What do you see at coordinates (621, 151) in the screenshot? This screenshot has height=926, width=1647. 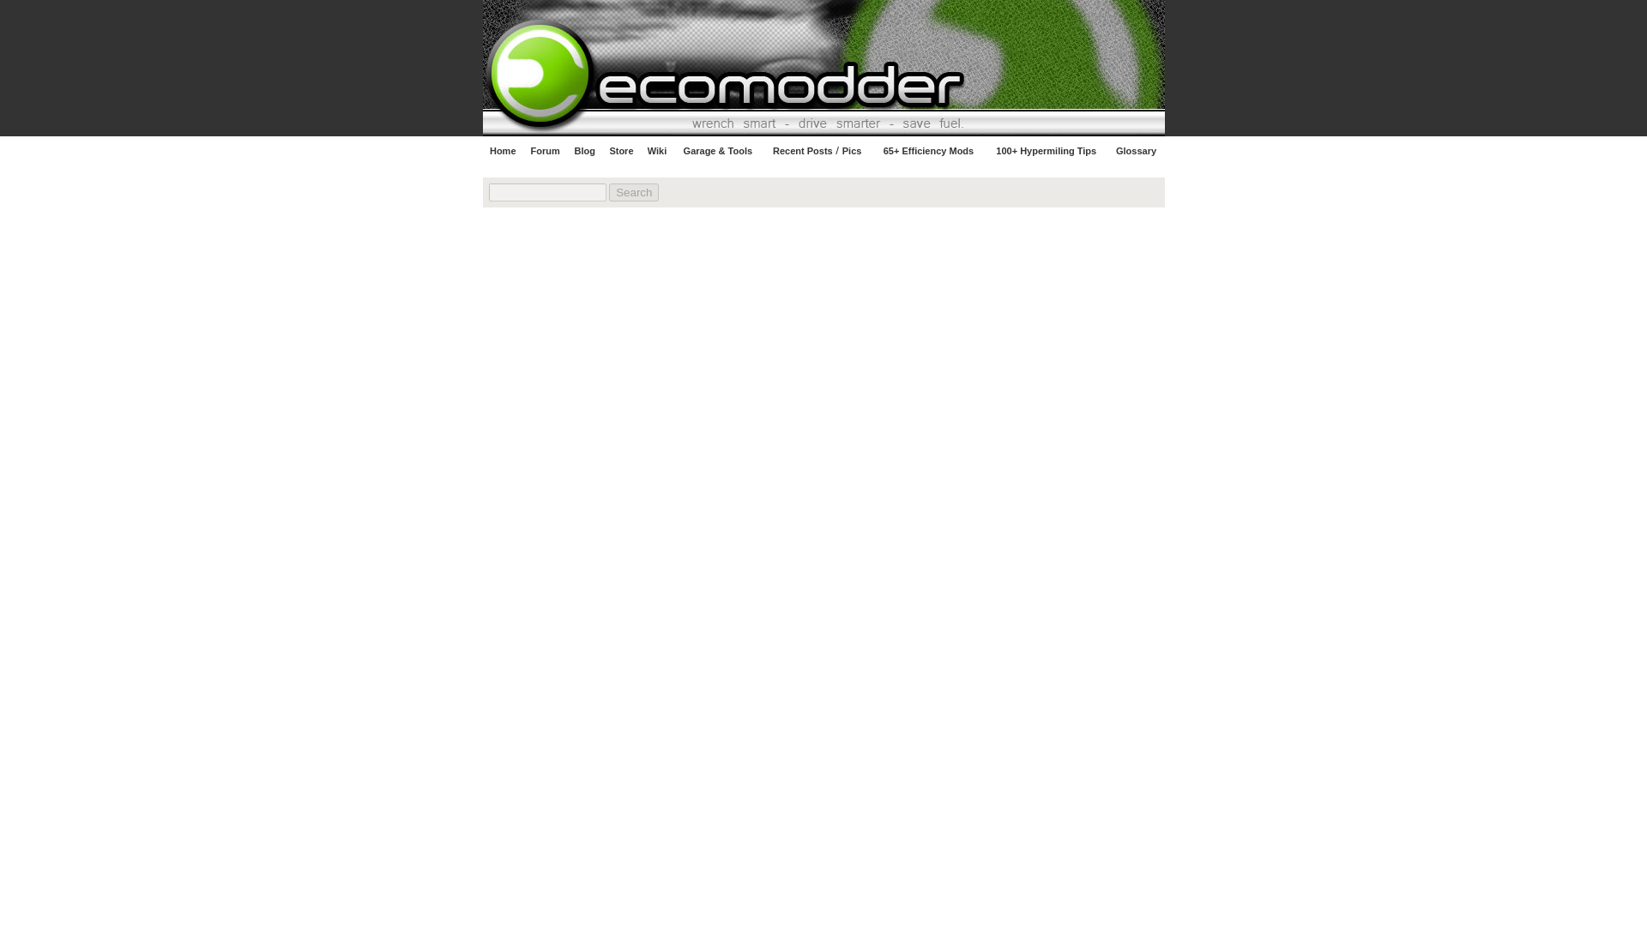 I see `Store` at bounding box center [621, 151].